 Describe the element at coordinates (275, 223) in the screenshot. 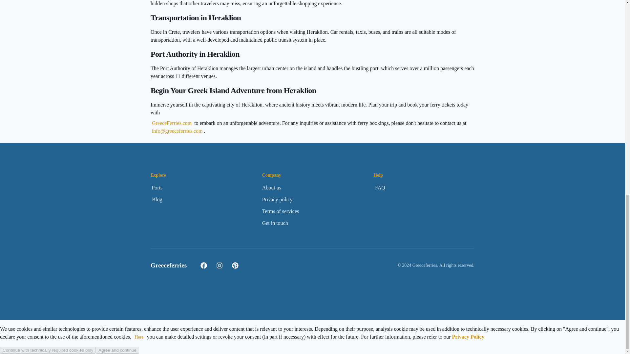

I see `Get in touch` at that location.